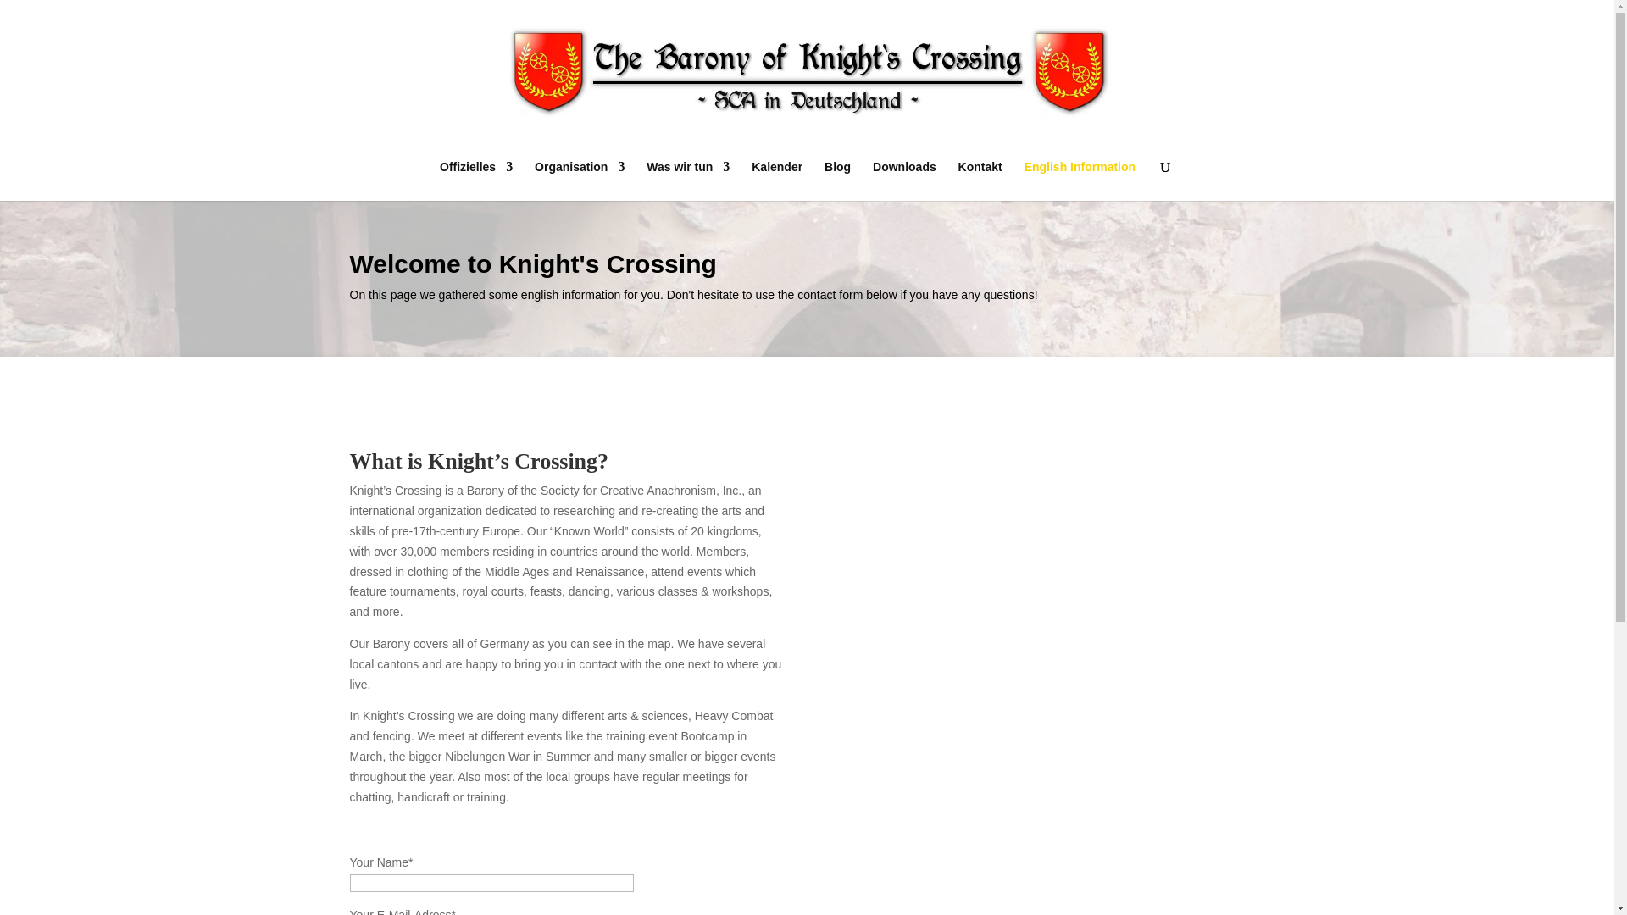 This screenshot has height=915, width=1627. What do you see at coordinates (904, 180) in the screenshot?
I see `Downloads` at bounding box center [904, 180].